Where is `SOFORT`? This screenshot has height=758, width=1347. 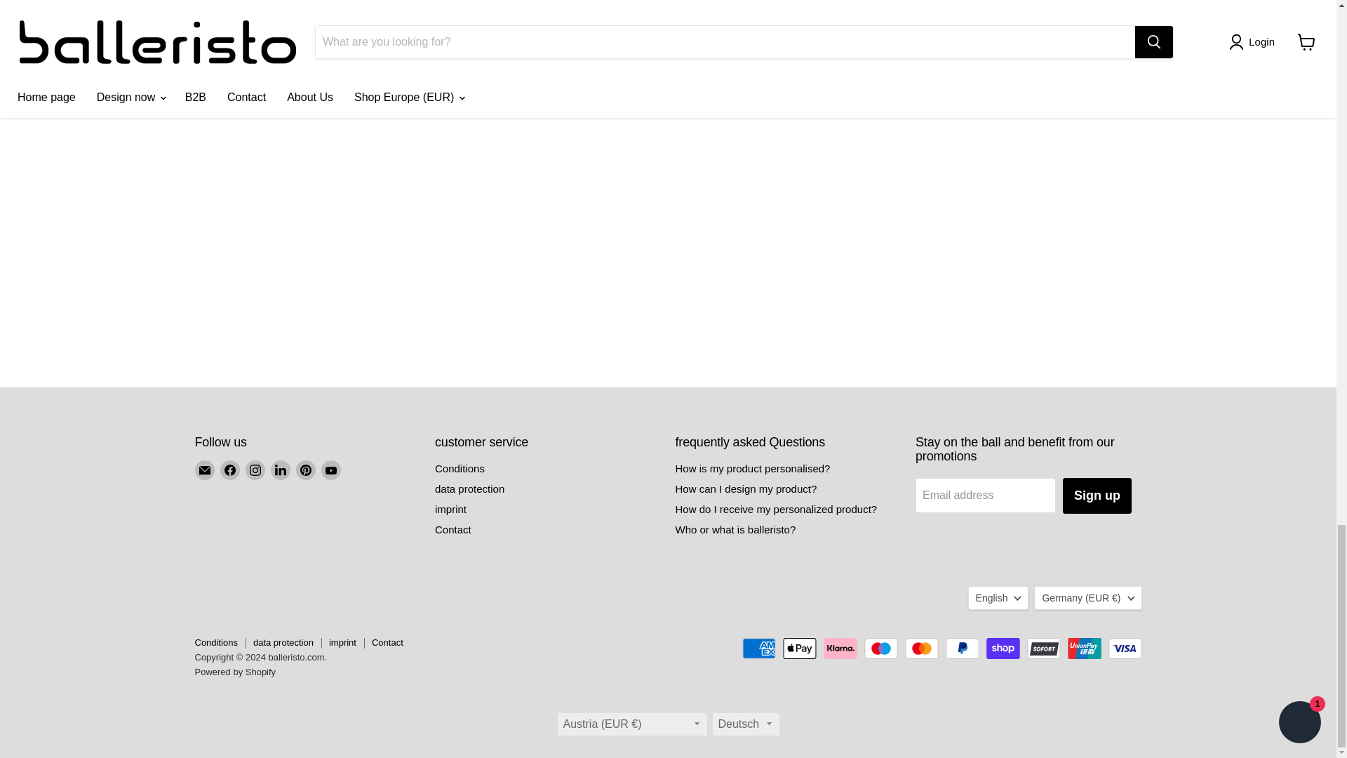
SOFORT is located at coordinates (1044, 649).